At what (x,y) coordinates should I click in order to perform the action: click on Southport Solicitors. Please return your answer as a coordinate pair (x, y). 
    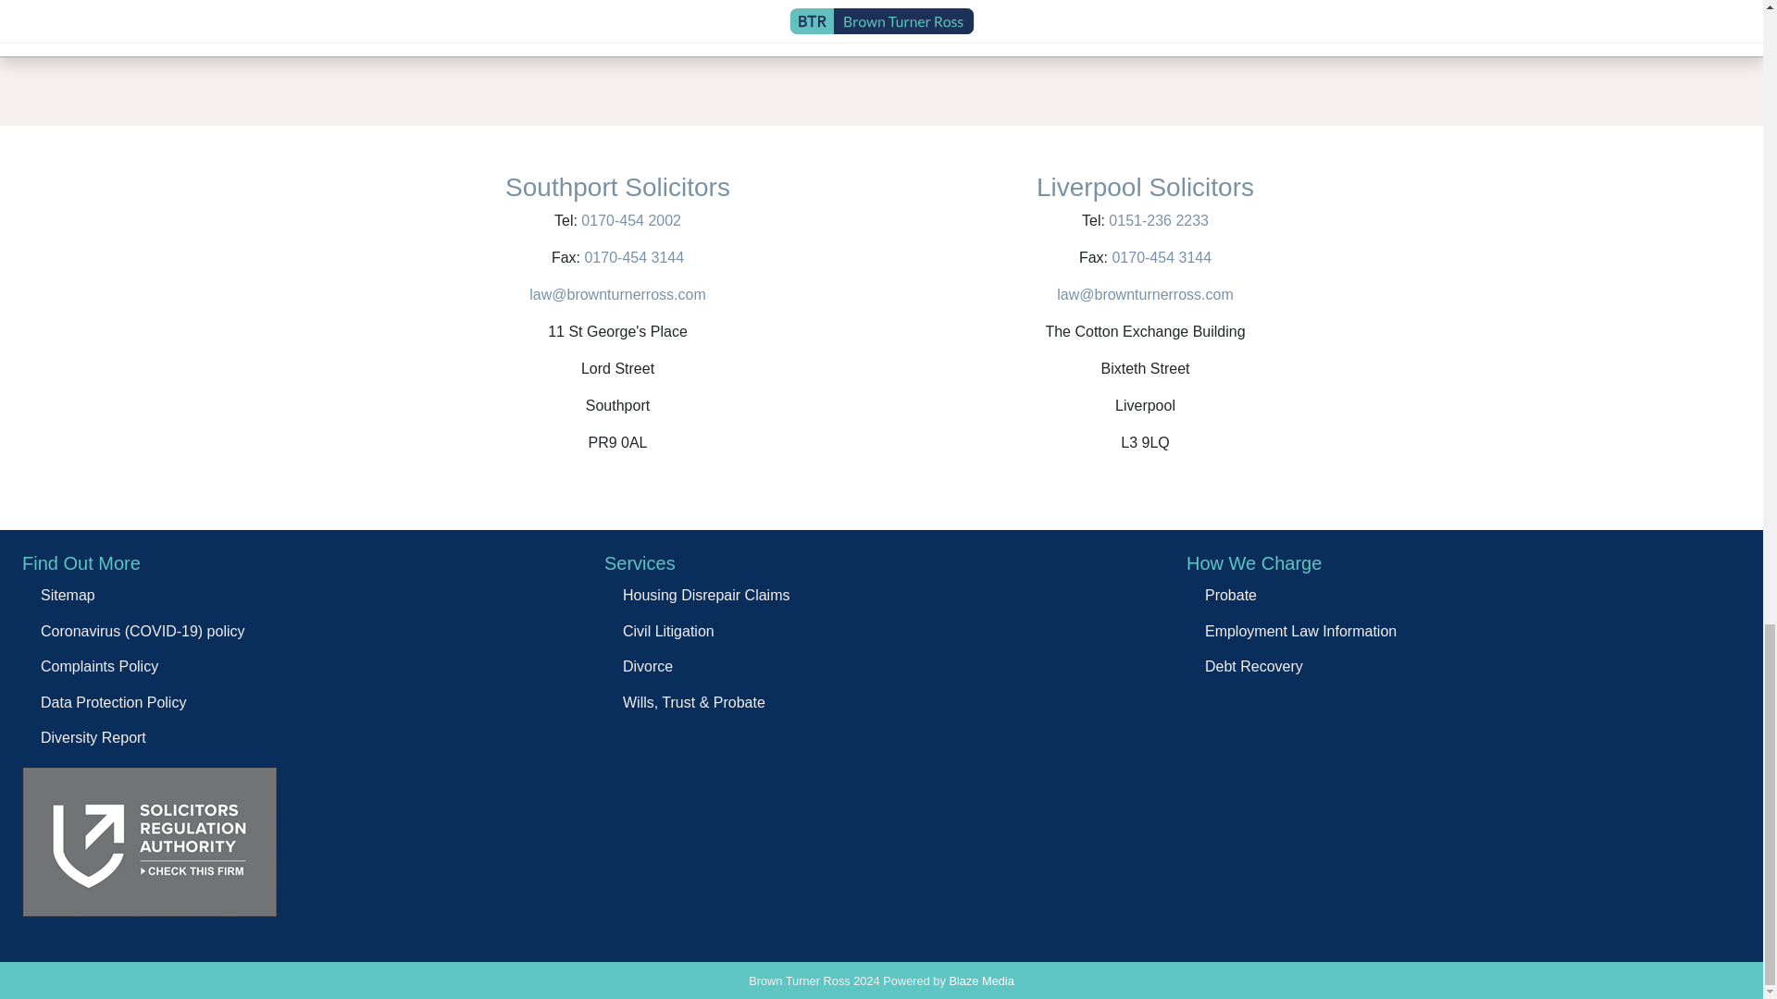
    Looking at the image, I should click on (617, 187).